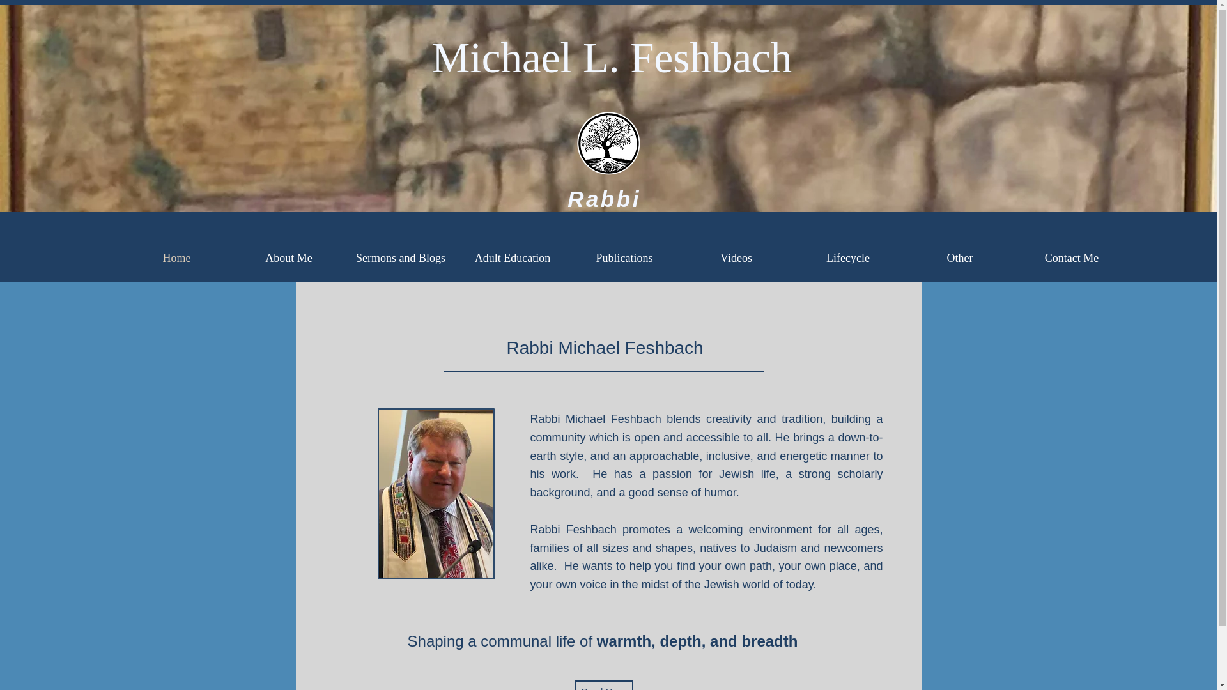  I want to click on Other, so click(959, 258).